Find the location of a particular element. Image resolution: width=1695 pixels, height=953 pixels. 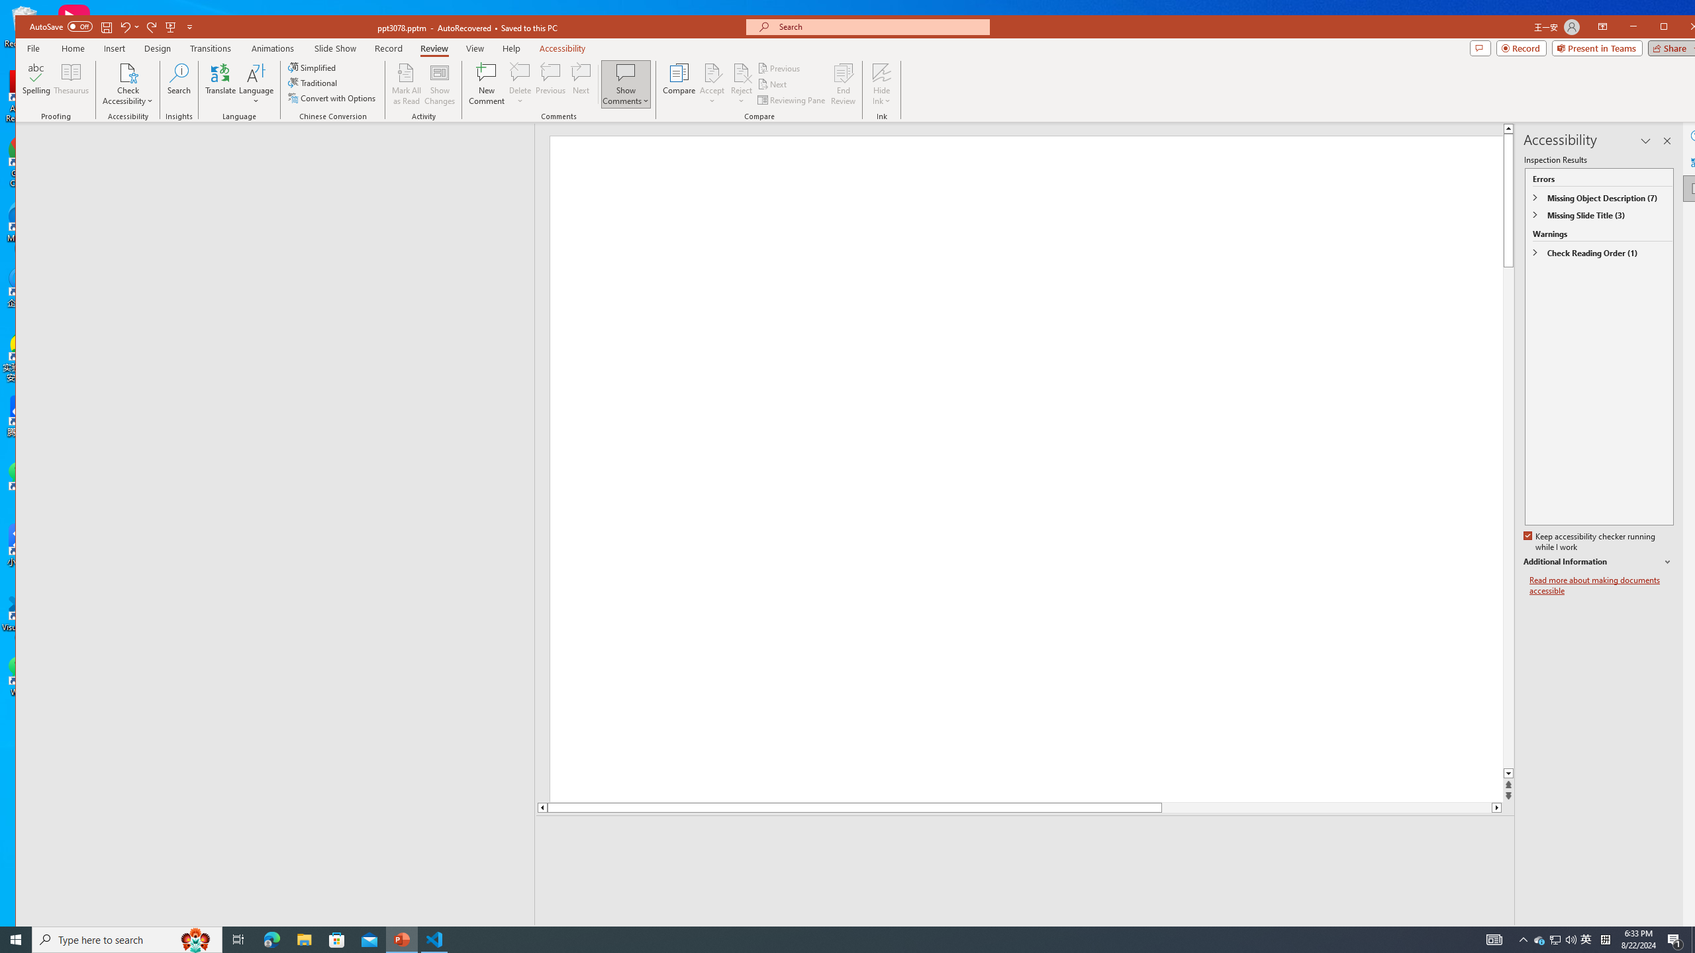

Show Changes is located at coordinates (441, 84).